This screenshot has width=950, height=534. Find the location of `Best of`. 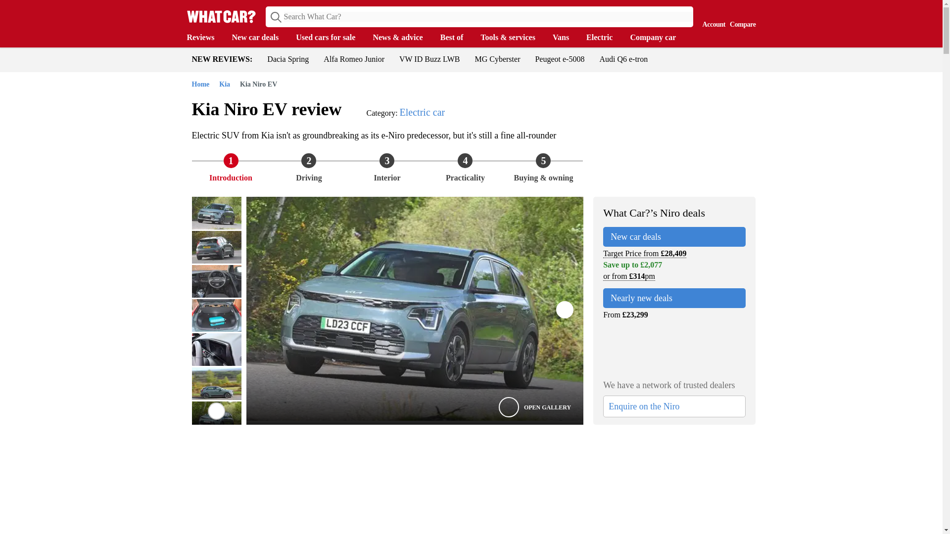

Best of is located at coordinates (457, 38).